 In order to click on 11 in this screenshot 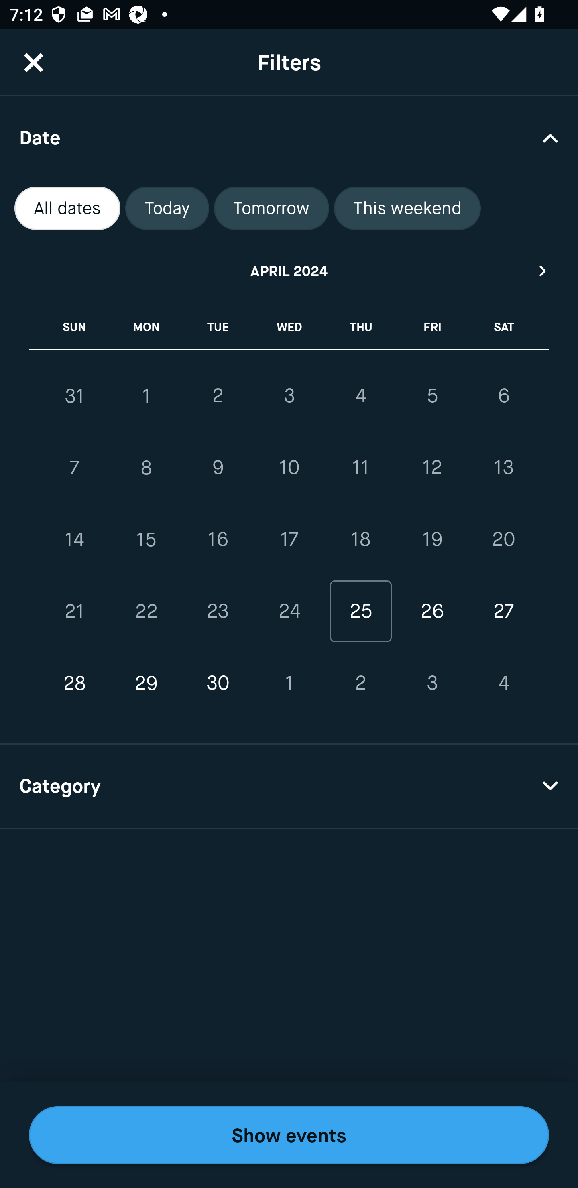, I will do `click(360, 468)`.